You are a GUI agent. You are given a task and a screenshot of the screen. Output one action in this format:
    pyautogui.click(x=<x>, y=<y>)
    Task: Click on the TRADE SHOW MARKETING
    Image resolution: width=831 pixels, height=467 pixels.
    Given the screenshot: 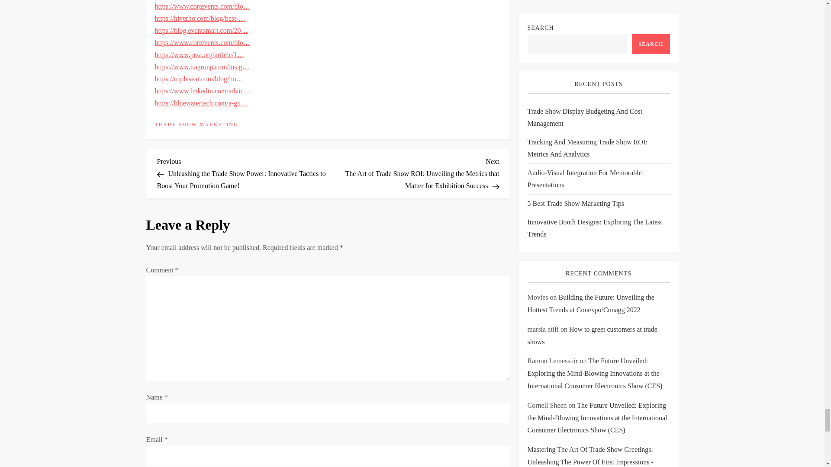 What is the action you would take?
    pyautogui.click(x=196, y=125)
    